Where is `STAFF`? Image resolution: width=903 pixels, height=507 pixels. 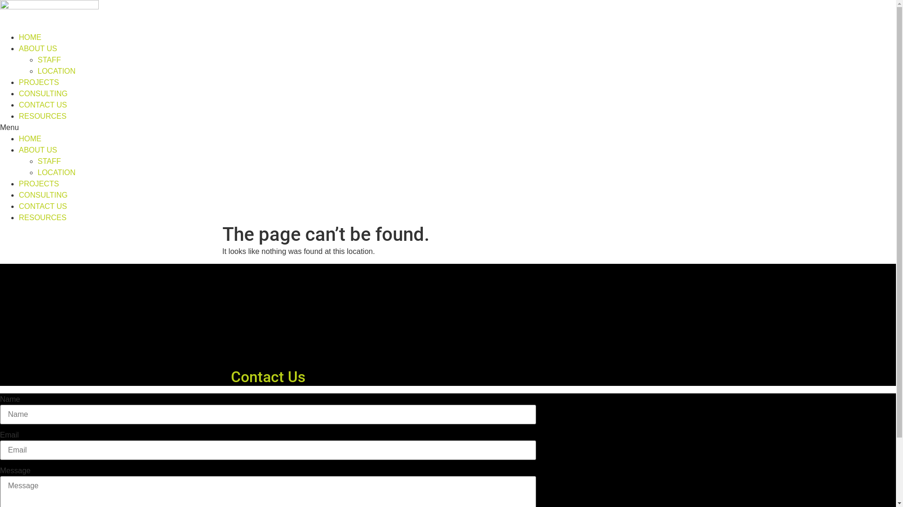 STAFF is located at coordinates (49, 60).